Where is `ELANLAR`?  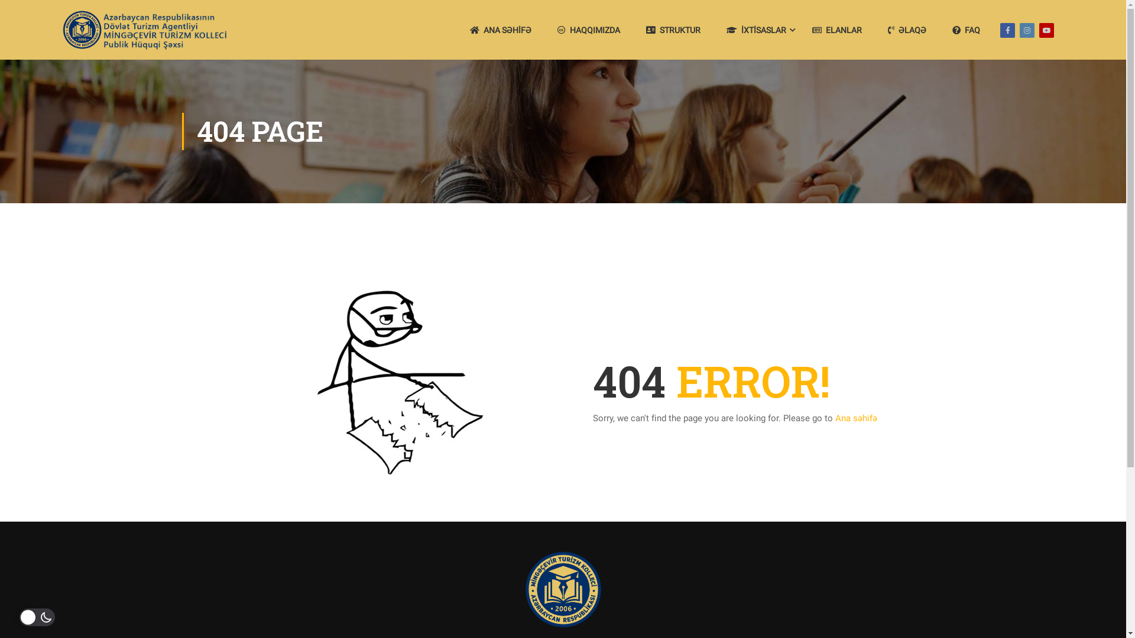 ELANLAR is located at coordinates (837, 30).